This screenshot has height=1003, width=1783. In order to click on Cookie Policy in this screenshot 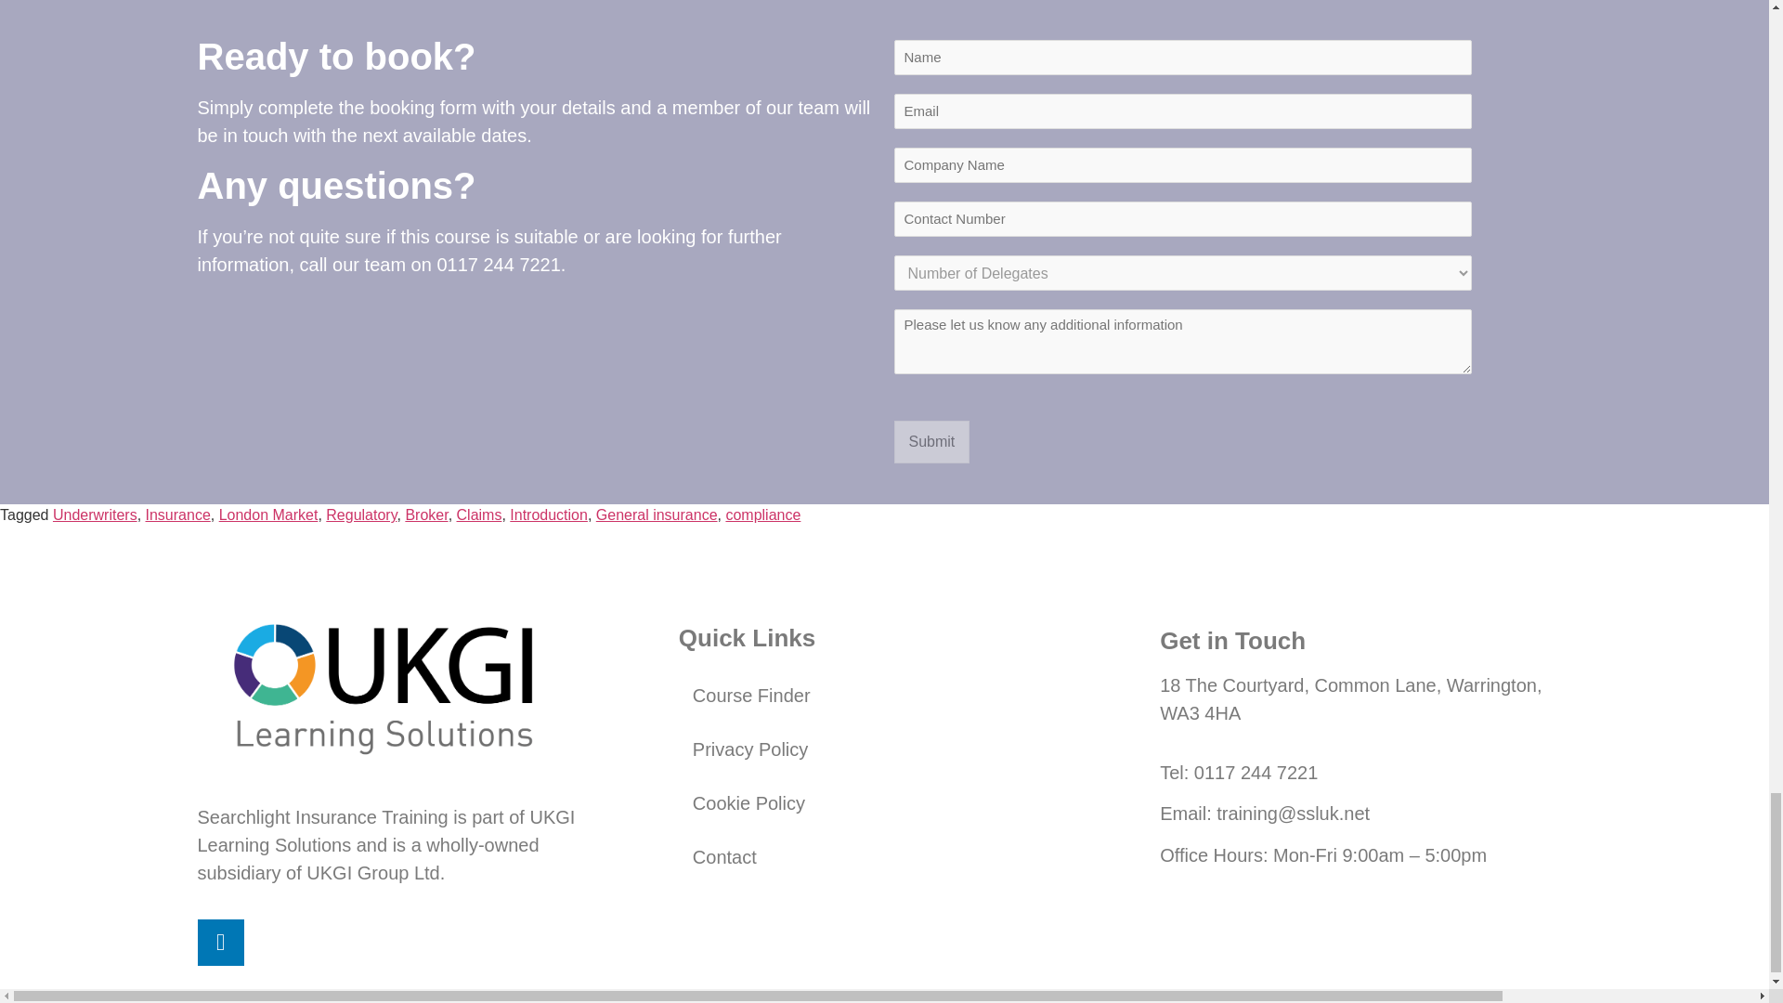, I will do `click(884, 802)`.